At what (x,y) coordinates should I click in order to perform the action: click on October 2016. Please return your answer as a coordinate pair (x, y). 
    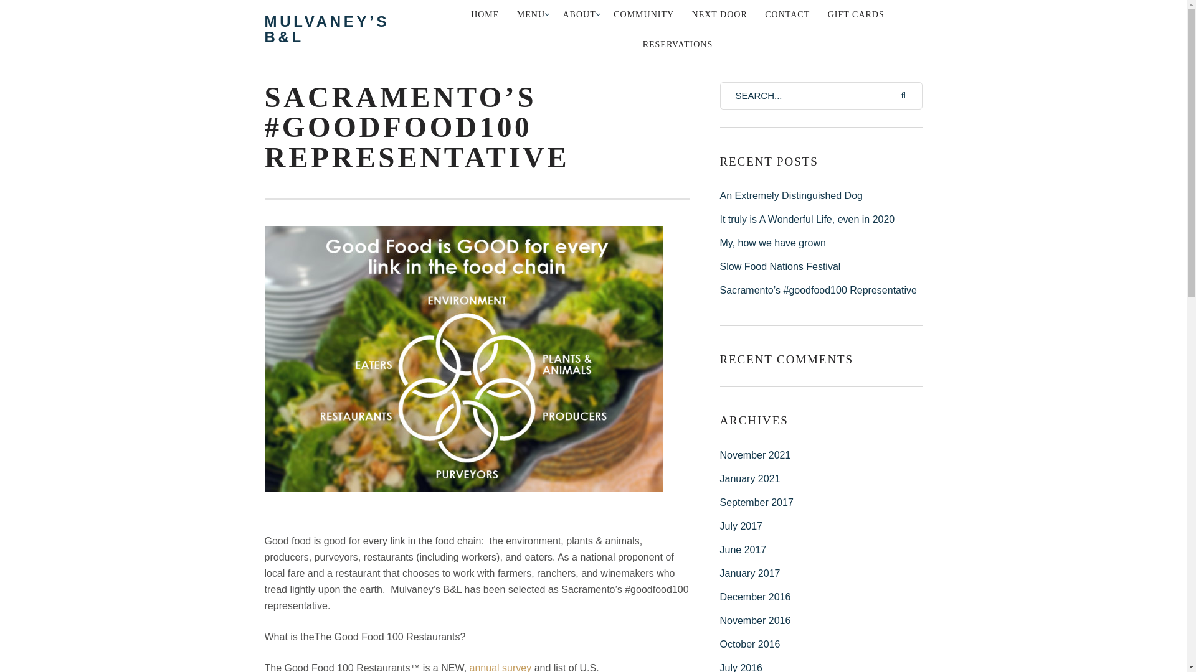
    Looking at the image, I should click on (750, 645).